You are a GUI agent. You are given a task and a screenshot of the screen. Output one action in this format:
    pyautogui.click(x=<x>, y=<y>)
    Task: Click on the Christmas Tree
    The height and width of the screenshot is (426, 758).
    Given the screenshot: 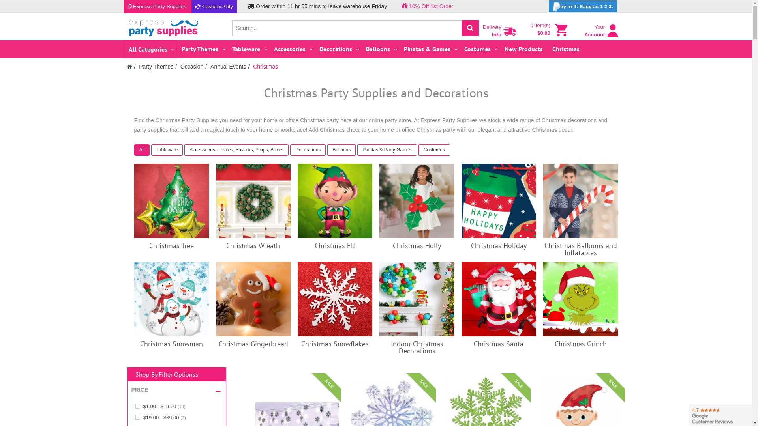 What is the action you would take?
    pyautogui.click(x=171, y=245)
    